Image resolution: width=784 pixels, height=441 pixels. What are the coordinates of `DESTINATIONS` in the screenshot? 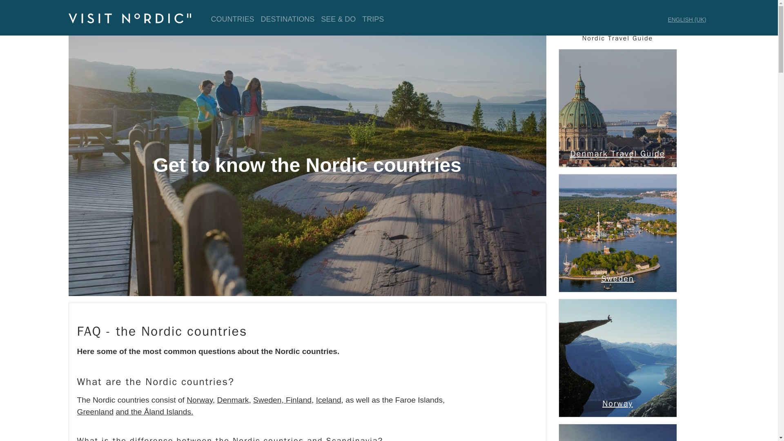 It's located at (288, 19).